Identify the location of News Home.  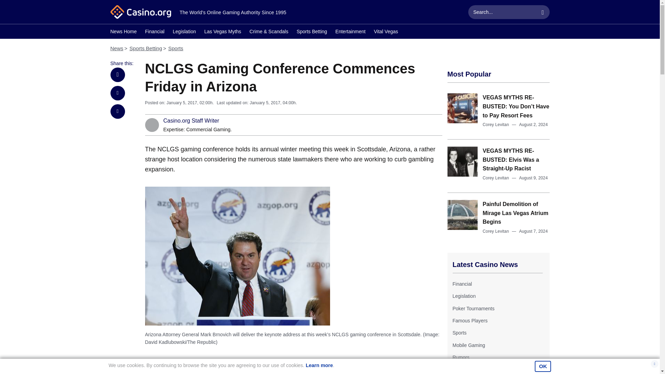
(123, 32).